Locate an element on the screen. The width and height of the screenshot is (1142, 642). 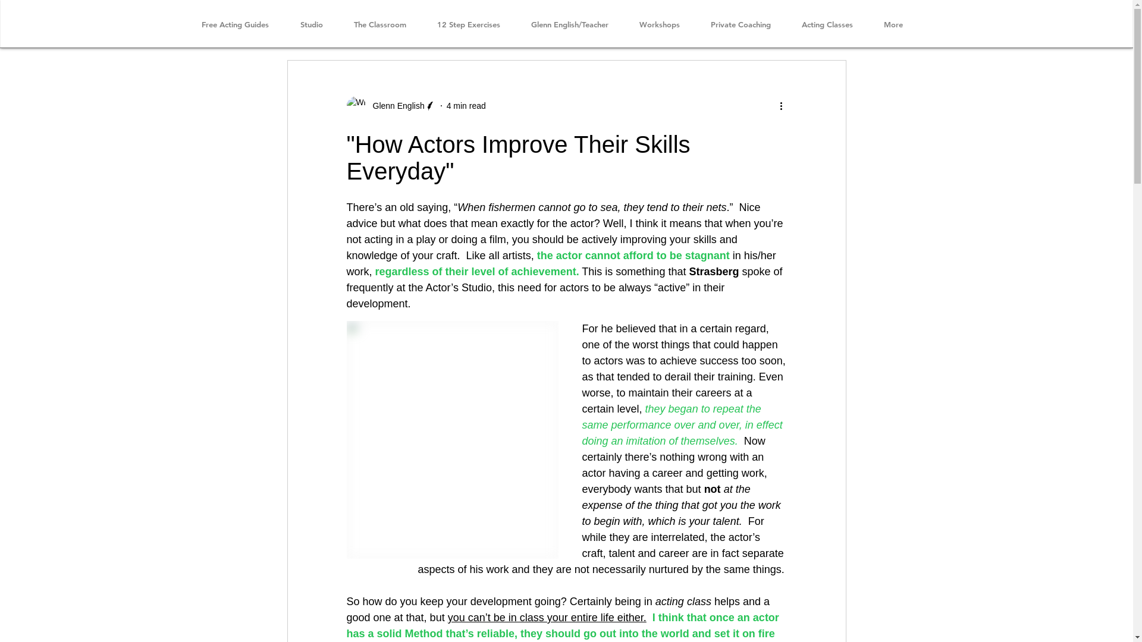
Acting Classes is located at coordinates (827, 25).